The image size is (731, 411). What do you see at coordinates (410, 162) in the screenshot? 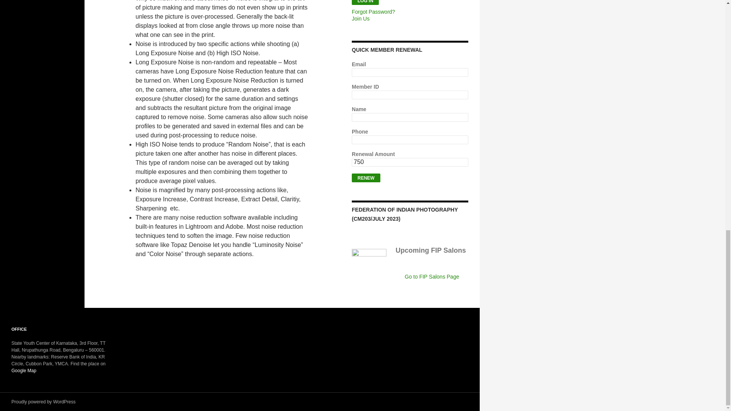
I see `750` at bounding box center [410, 162].